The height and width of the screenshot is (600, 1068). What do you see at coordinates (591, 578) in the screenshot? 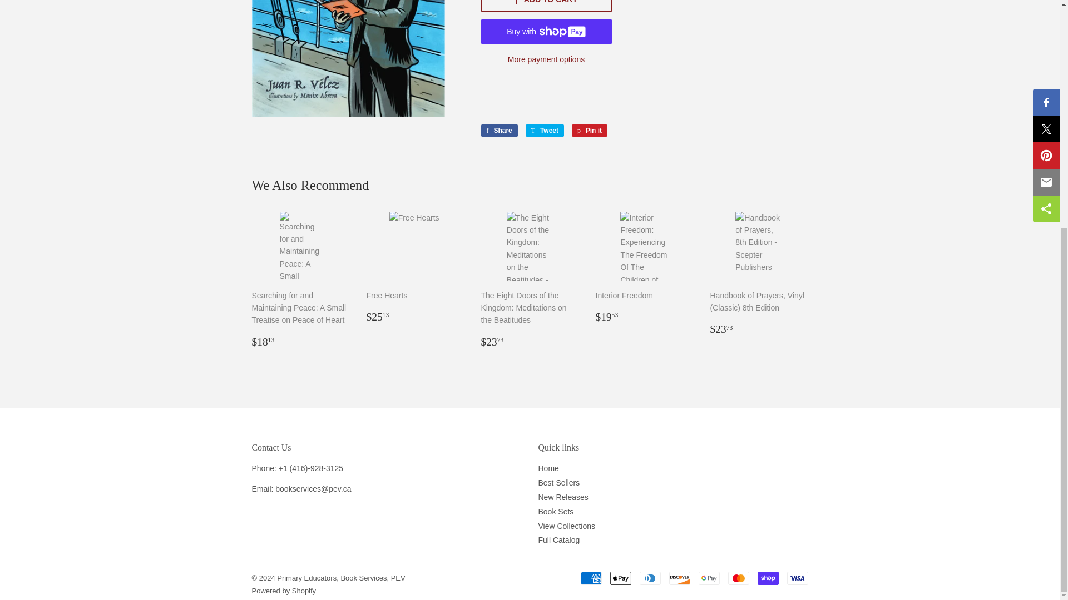
I see `Google Pay` at bounding box center [591, 578].